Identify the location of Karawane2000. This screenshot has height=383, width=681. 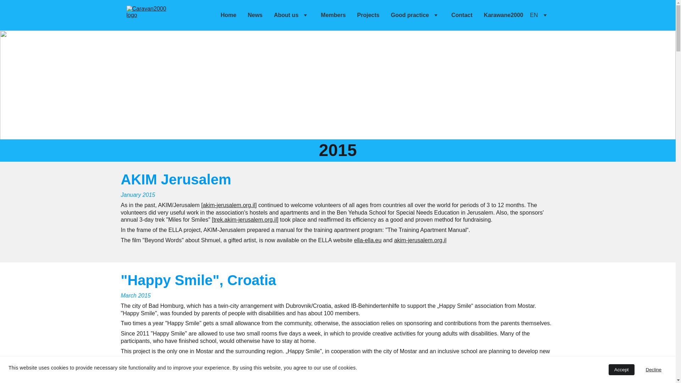
(503, 15).